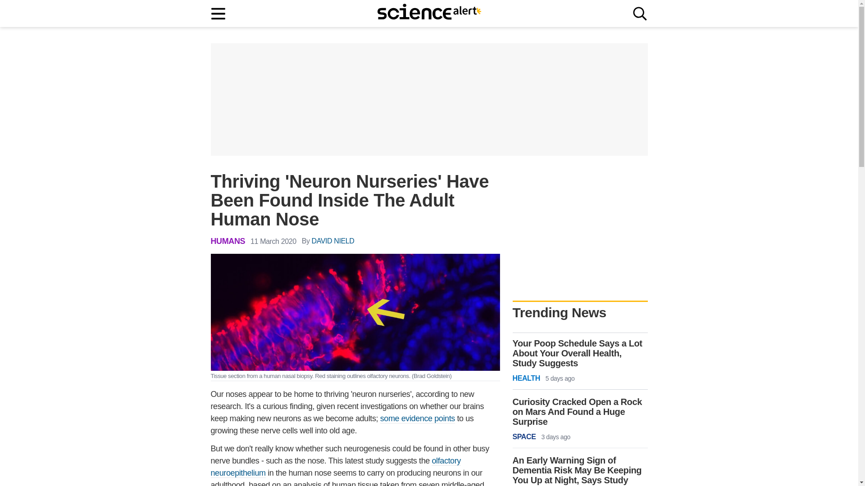 This screenshot has height=486, width=865. What do you see at coordinates (333, 241) in the screenshot?
I see `DAVID NIELD` at bounding box center [333, 241].